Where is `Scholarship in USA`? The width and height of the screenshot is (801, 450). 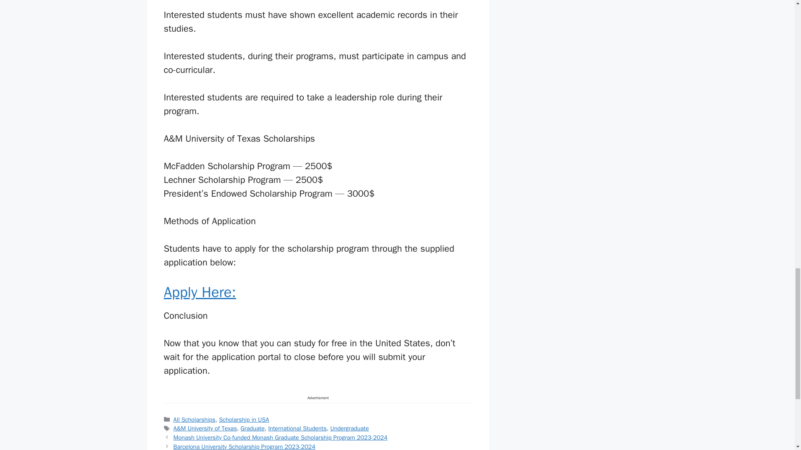 Scholarship in USA is located at coordinates (244, 419).